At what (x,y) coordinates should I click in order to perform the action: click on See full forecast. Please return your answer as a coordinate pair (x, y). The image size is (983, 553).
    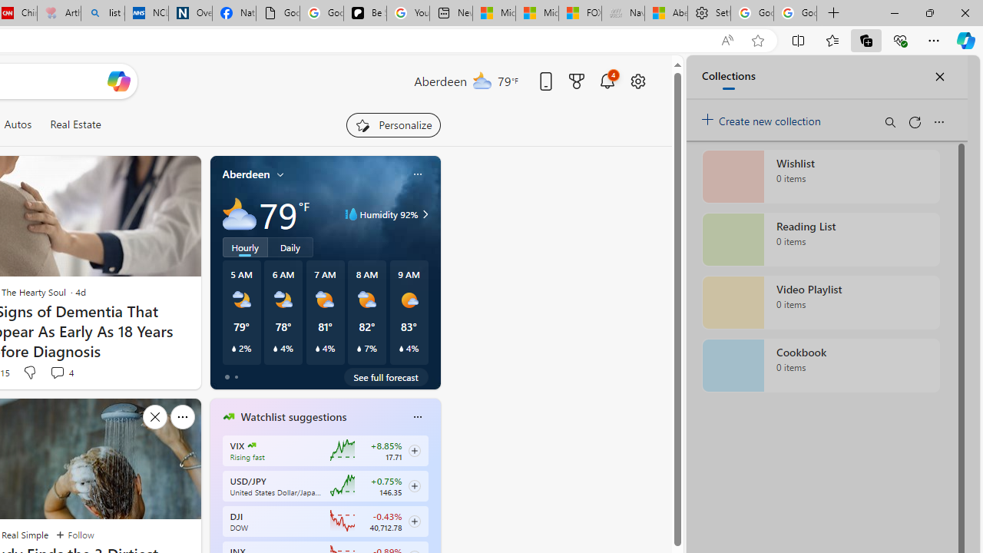
    Looking at the image, I should click on (386, 376).